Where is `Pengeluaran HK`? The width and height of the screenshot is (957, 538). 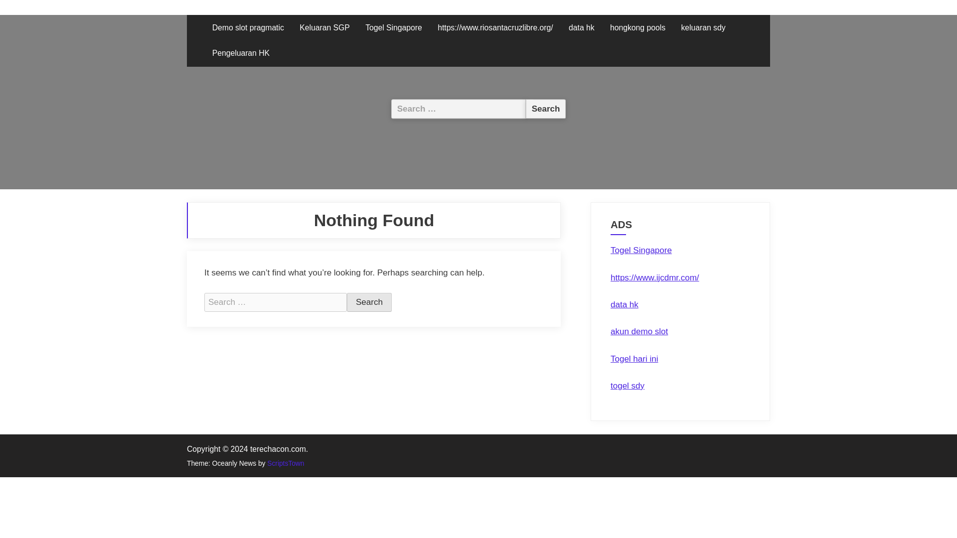
Pengeluaran HK is located at coordinates (241, 54).